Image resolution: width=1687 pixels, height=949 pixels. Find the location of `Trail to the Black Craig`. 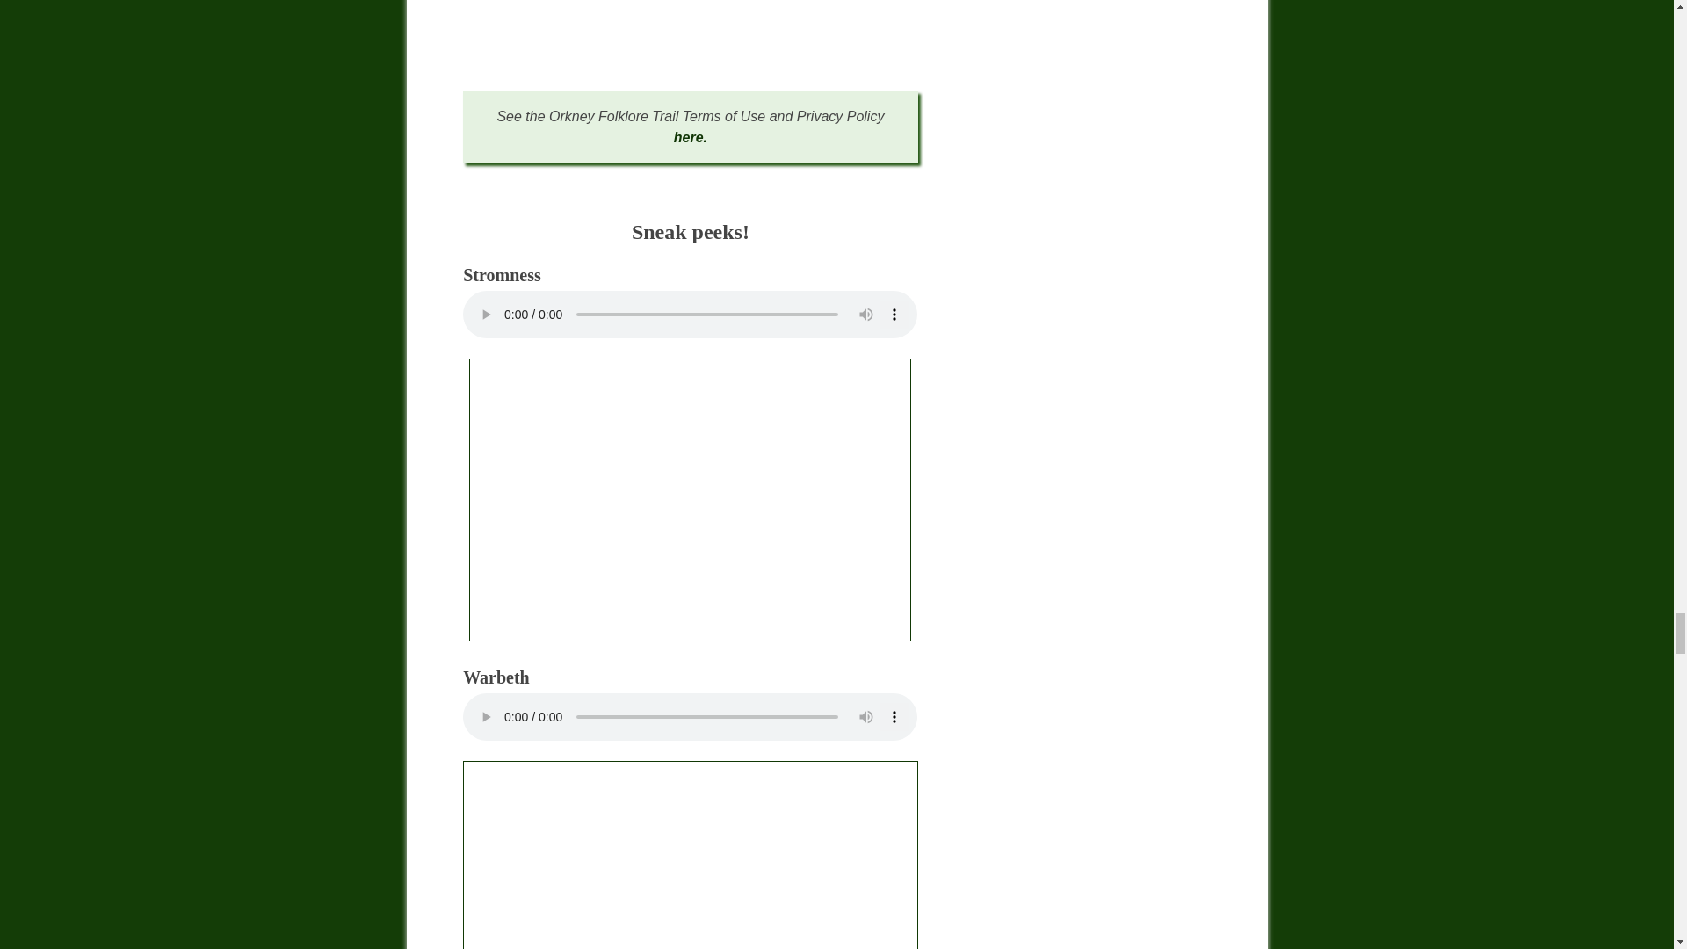

Trail to the Black Craig is located at coordinates (690, 855).